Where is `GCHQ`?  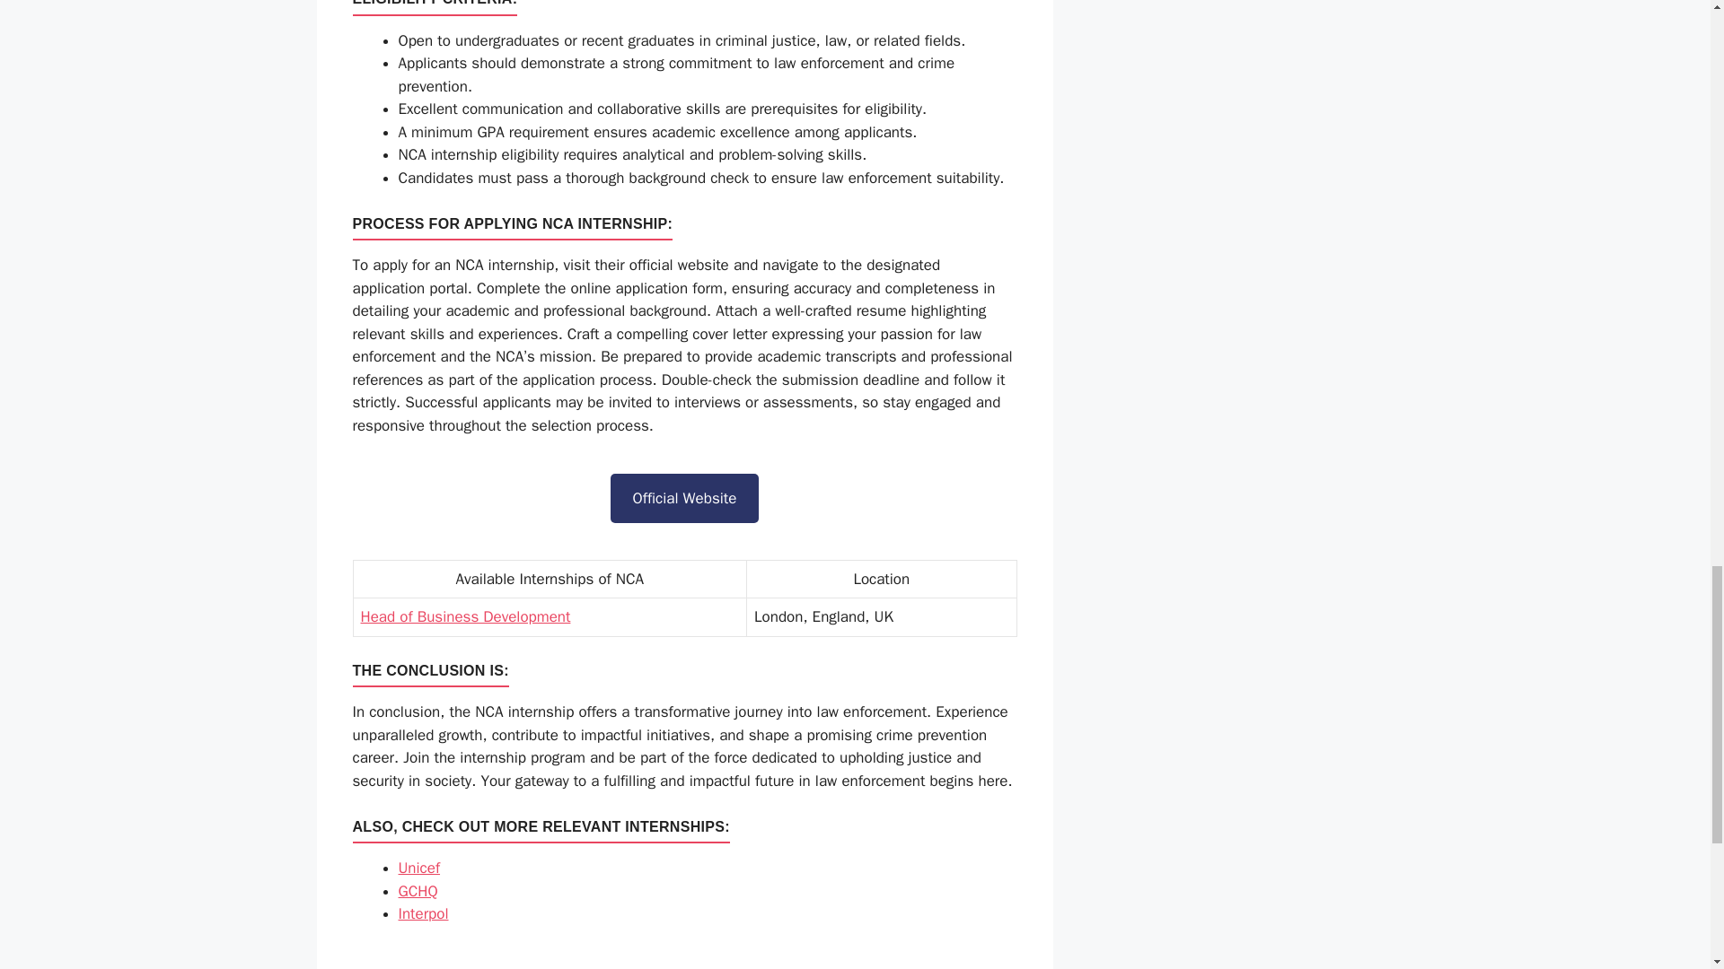
GCHQ is located at coordinates (418, 891).